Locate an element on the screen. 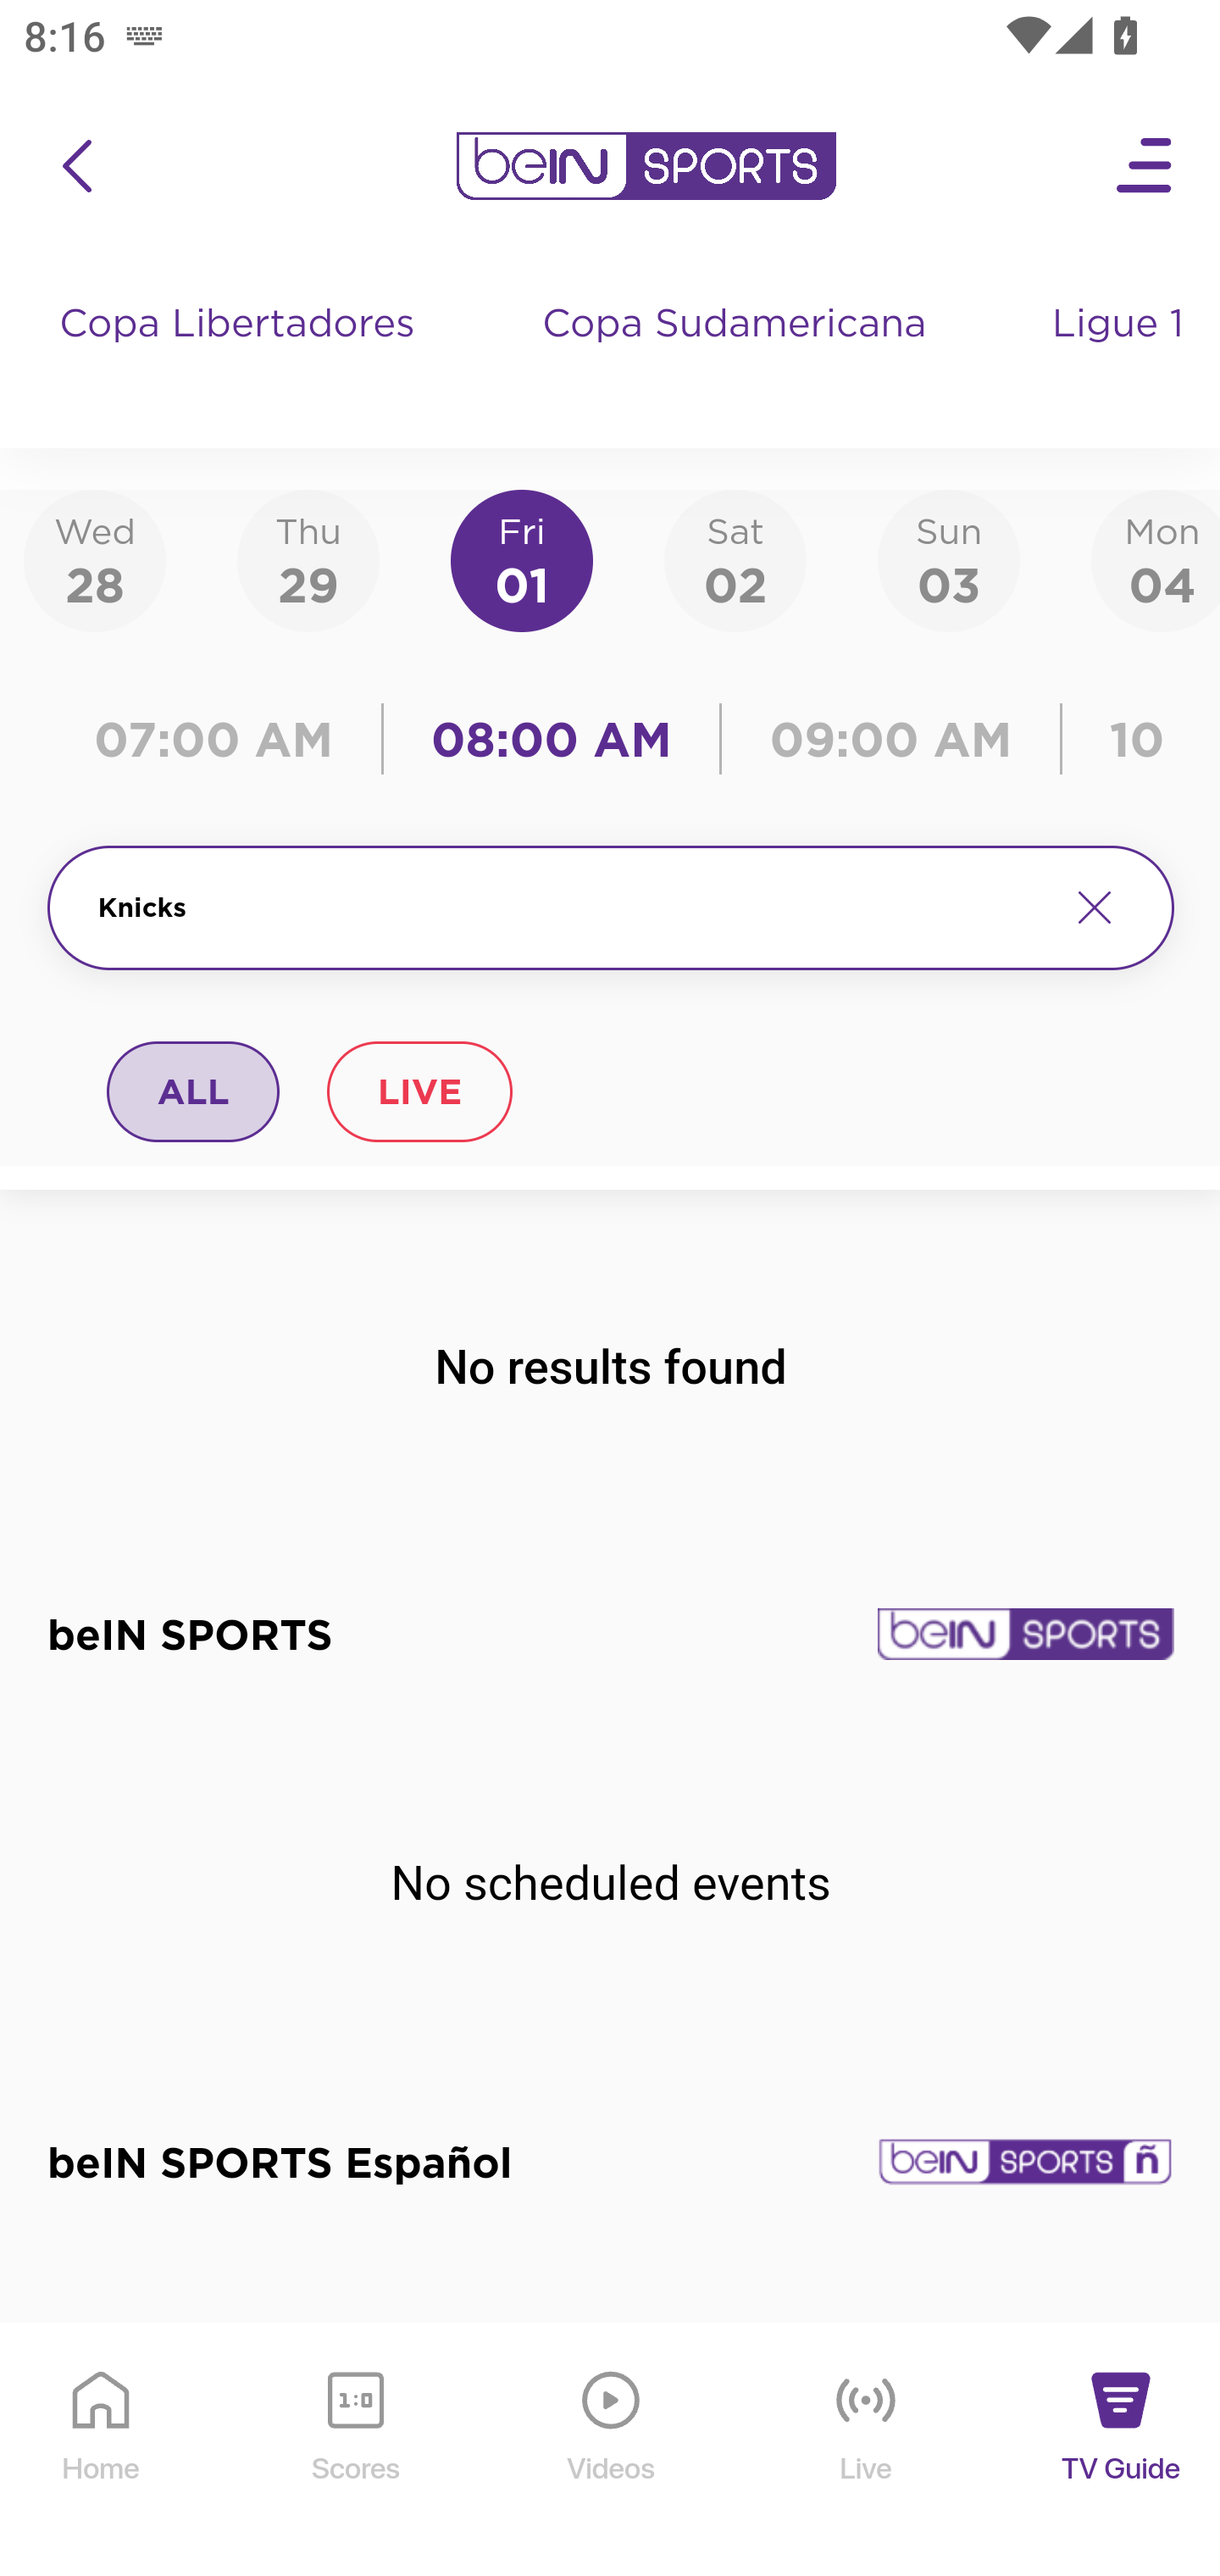 The width and height of the screenshot is (1220, 2576). Copa Libertadores is located at coordinates (241, 356).